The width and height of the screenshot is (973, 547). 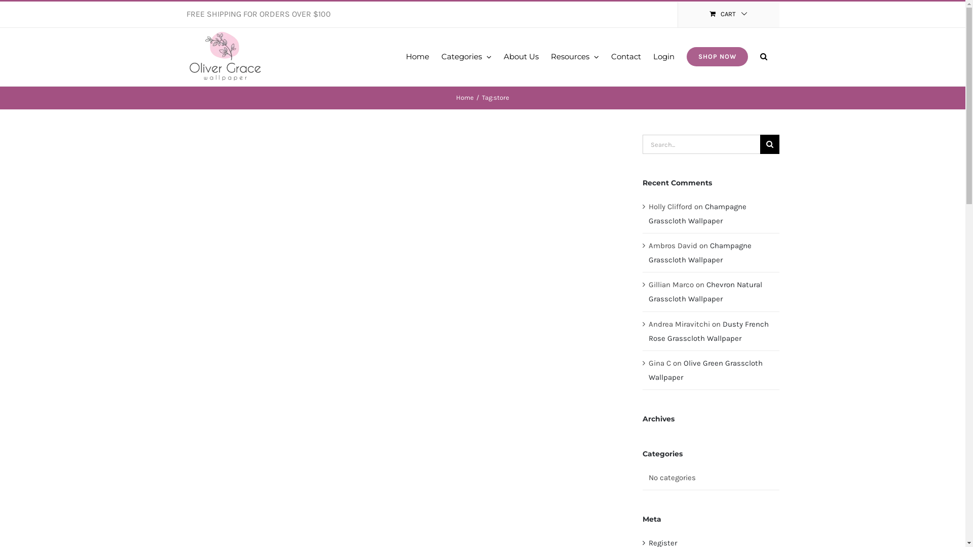 What do you see at coordinates (705, 370) in the screenshot?
I see `Olive Green Grasscloth Wallpaper` at bounding box center [705, 370].